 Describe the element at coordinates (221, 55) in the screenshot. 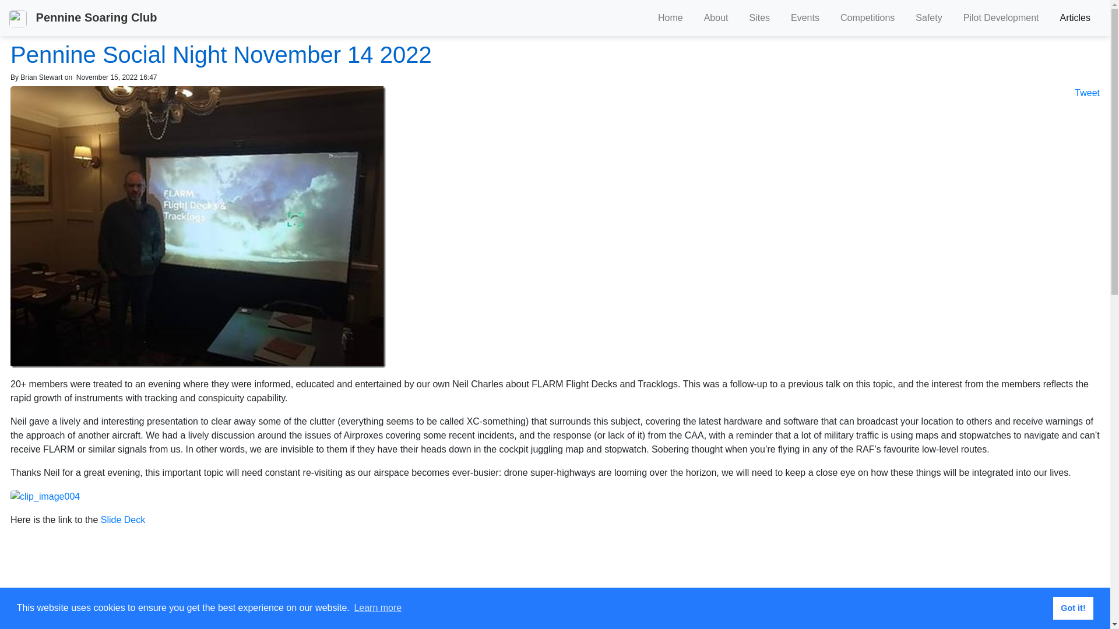

I see `Pennine Social Night November 14 2022` at that location.